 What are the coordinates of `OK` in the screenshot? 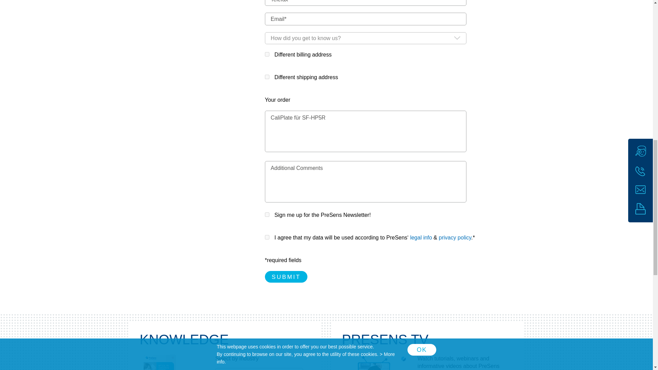 It's located at (422, 23).